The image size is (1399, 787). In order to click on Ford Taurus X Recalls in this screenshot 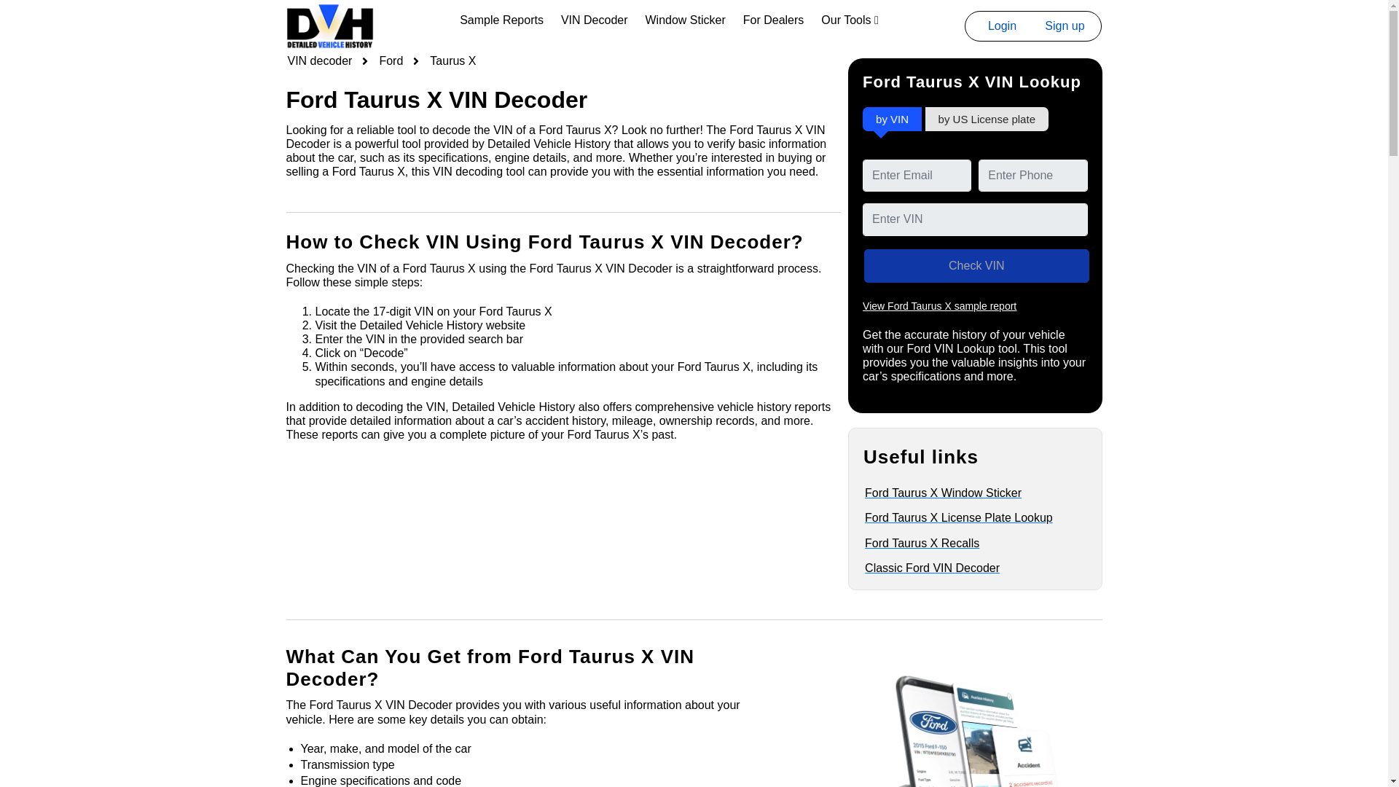, I will do `click(965, 542)`.